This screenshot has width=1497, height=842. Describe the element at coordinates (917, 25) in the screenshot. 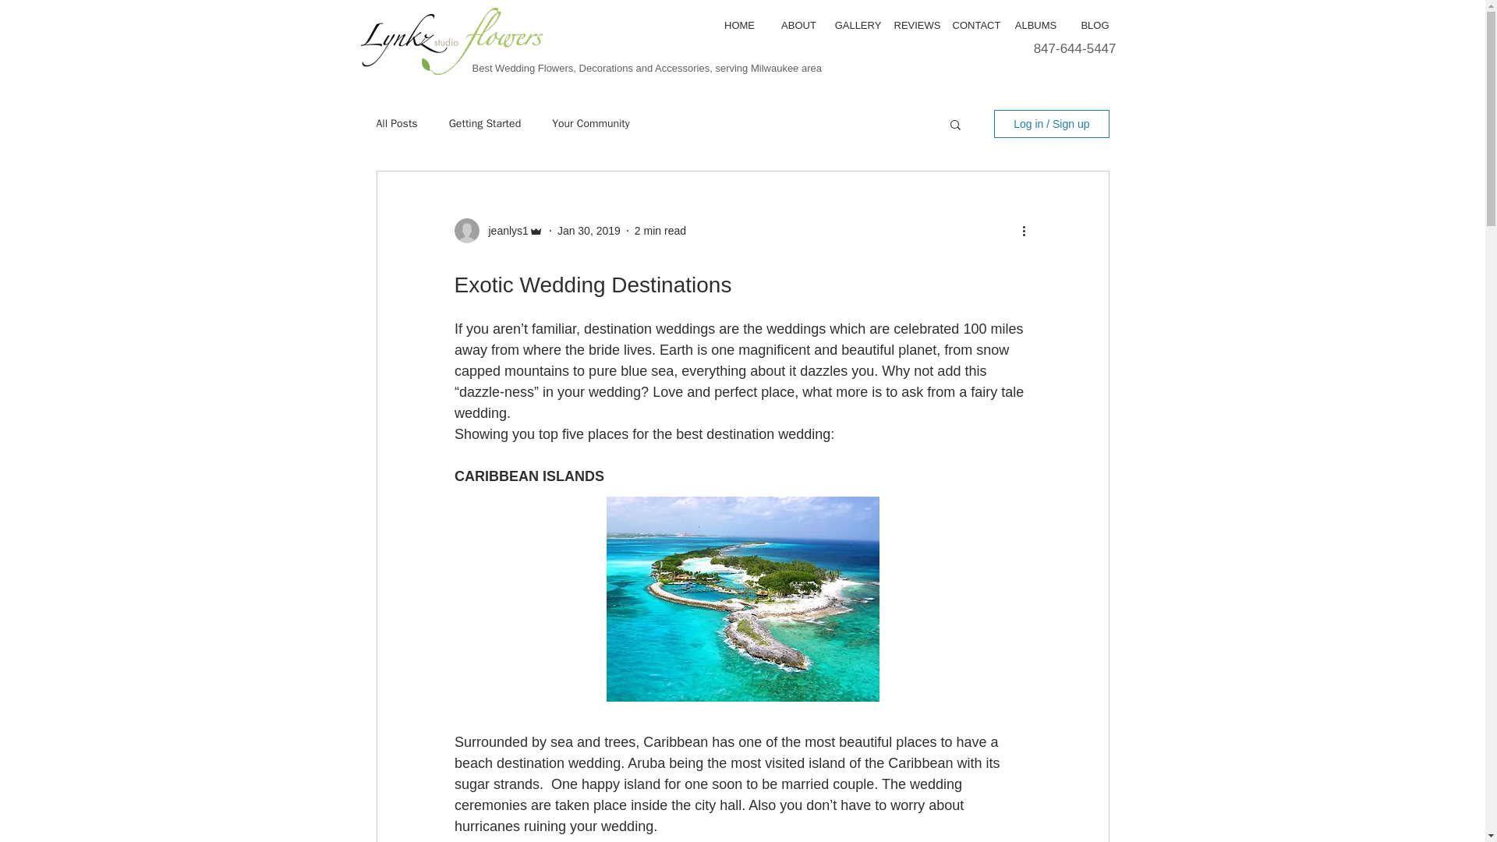

I see `REVIEWS` at that location.